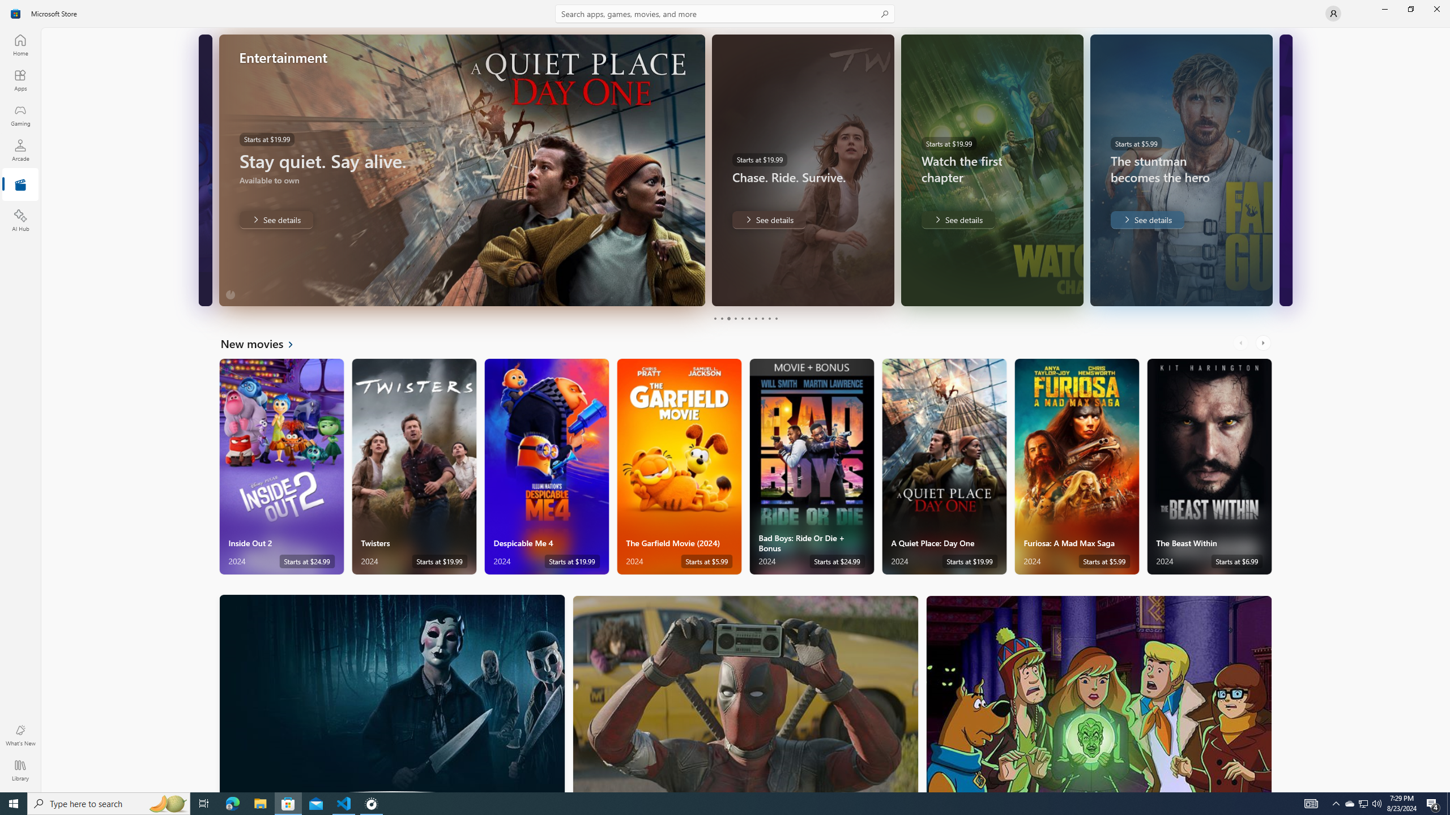  Describe the element at coordinates (20, 150) in the screenshot. I see `Arcade` at that location.